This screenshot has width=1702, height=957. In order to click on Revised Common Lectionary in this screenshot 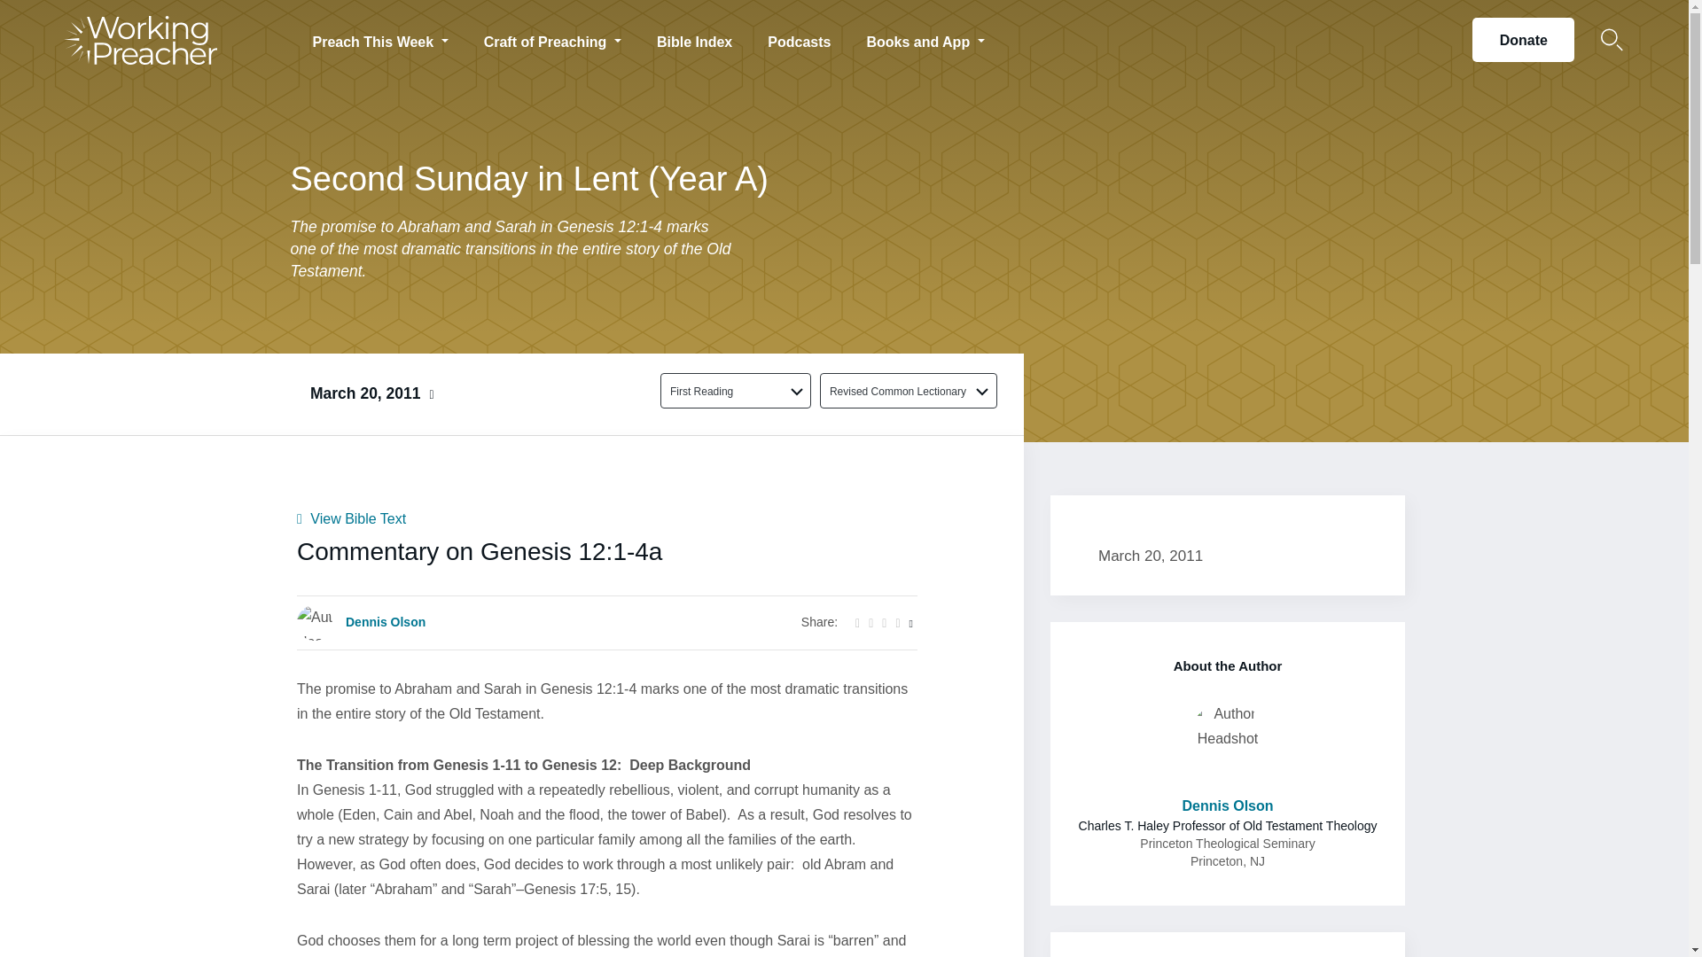, I will do `click(898, 391)`.